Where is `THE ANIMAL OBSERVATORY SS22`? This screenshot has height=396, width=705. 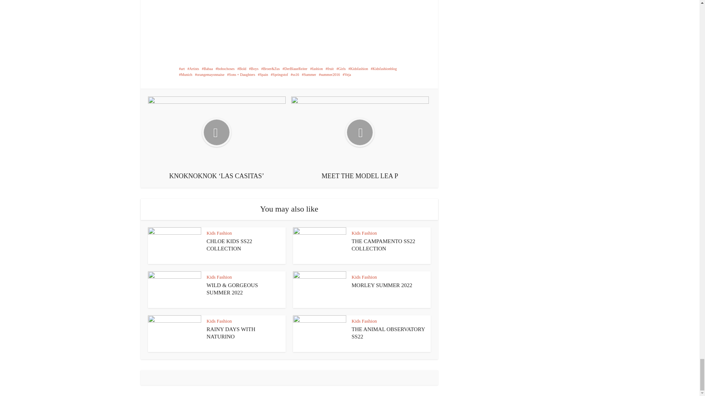 THE ANIMAL OBSERVATORY SS22 is located at coordinates (388, 333).